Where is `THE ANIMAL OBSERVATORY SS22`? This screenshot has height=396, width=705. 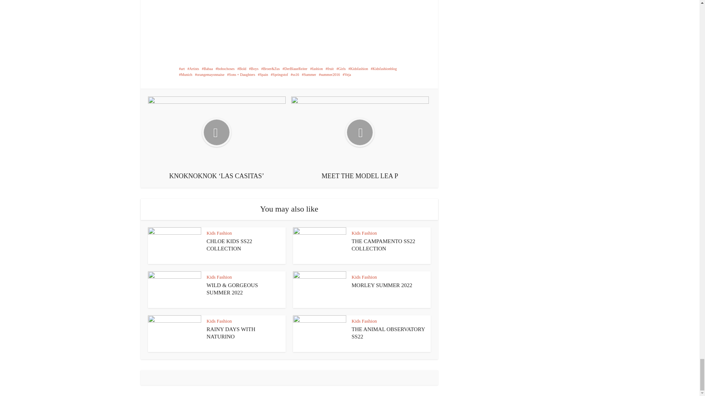 THE ANIMAL OBSERVATORY SS22 is located at coordinates (388, 333).